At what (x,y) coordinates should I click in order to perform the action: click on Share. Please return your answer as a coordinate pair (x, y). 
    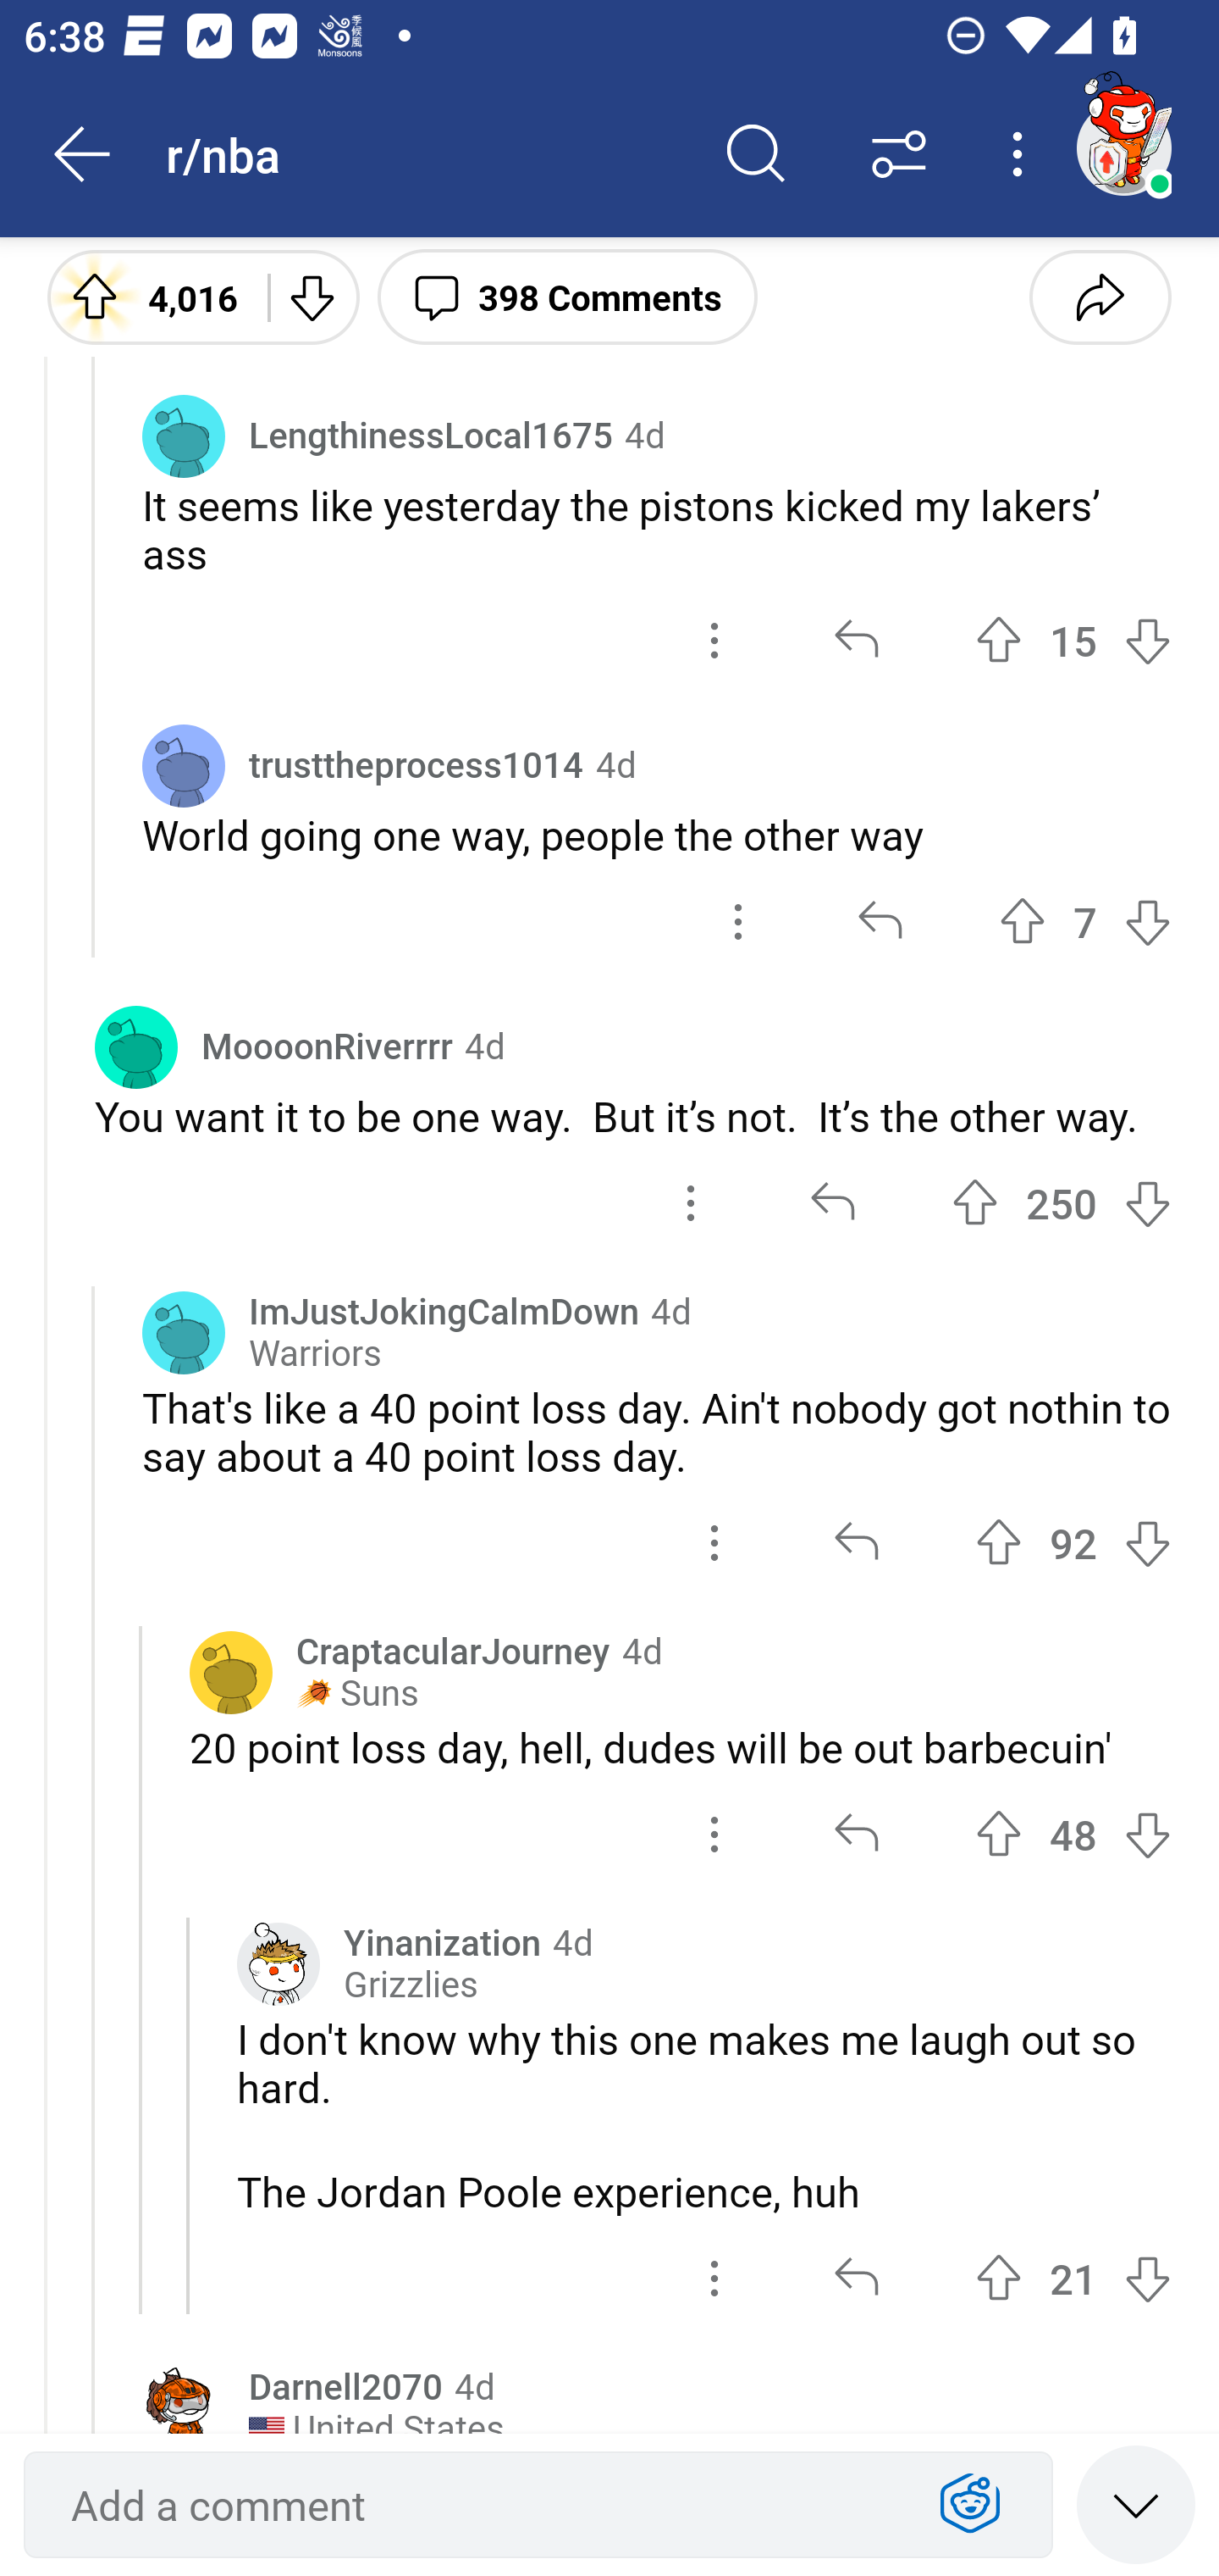
    Looking at the image, I should click on (1100, 296).